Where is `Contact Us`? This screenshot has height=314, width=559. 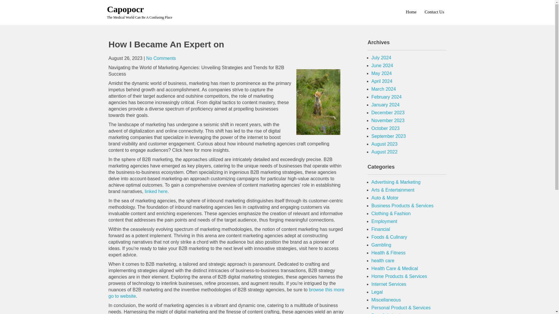
Contact Us is located at coordinates (434, 12).